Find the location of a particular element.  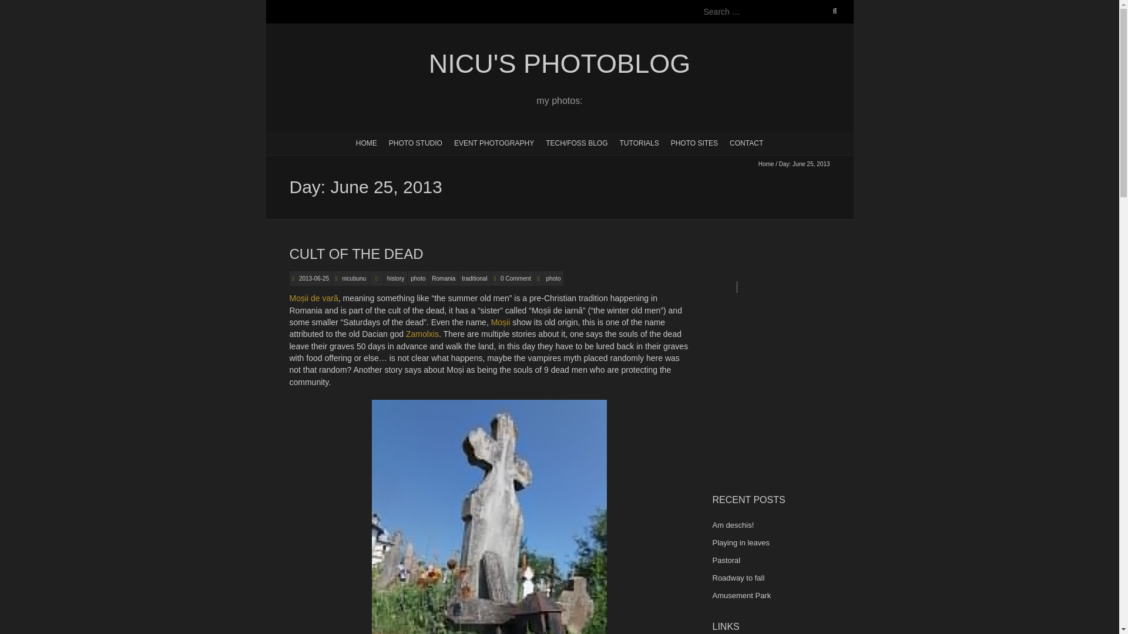

HOME is located at coordinates (367, 142).